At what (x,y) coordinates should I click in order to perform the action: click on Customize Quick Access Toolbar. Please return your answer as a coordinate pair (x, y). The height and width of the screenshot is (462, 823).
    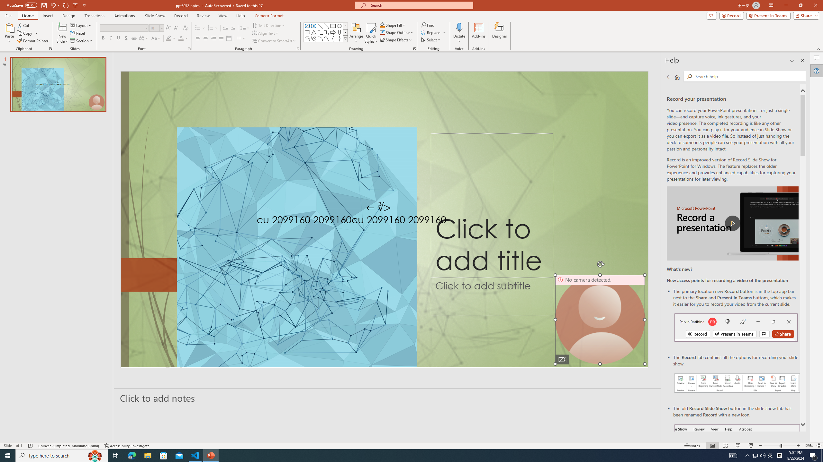
    Looking at the image, I should click on (84, 5).